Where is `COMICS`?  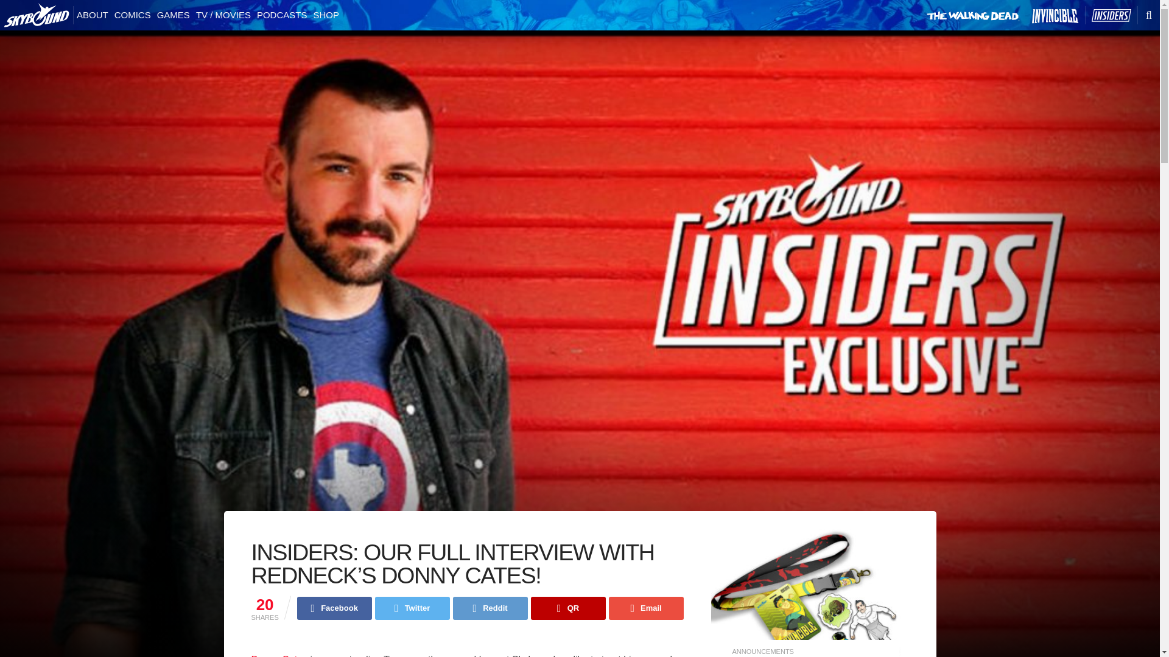
COMICS is located at coordinates (133, 15).